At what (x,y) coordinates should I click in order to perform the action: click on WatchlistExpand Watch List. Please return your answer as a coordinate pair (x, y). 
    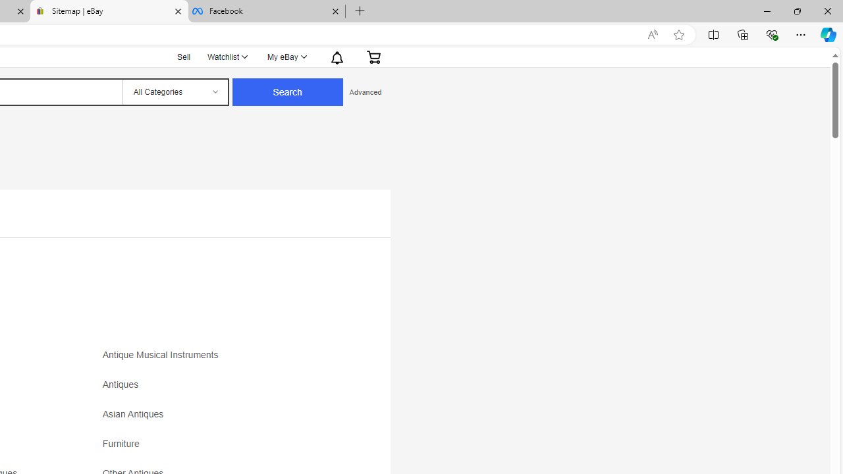
    Looking at the image, I should click on (227, 57).